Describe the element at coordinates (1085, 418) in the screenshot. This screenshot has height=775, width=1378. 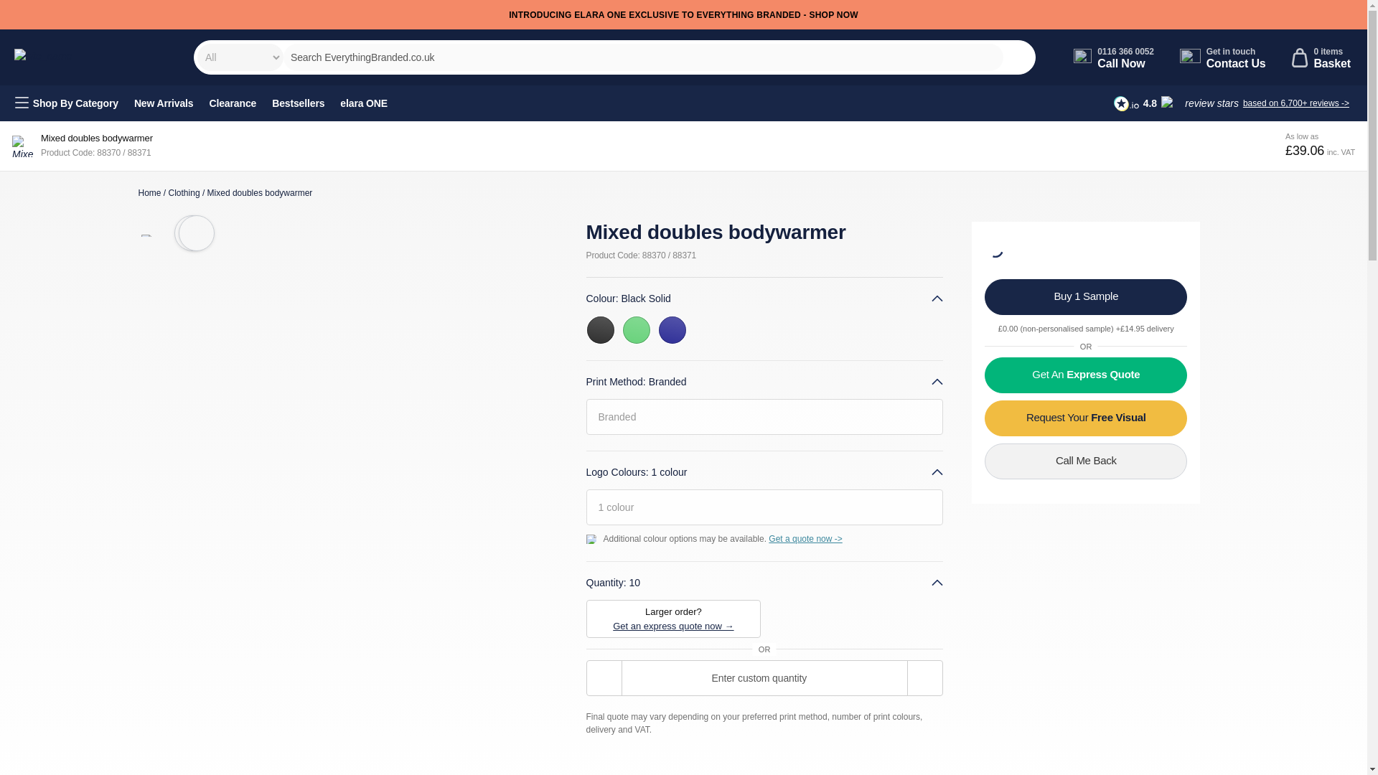
I see `Home` at that location.